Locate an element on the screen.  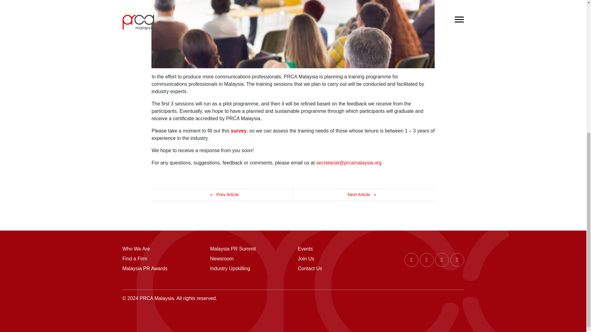
Join Us is located at coordinates (337, 259).